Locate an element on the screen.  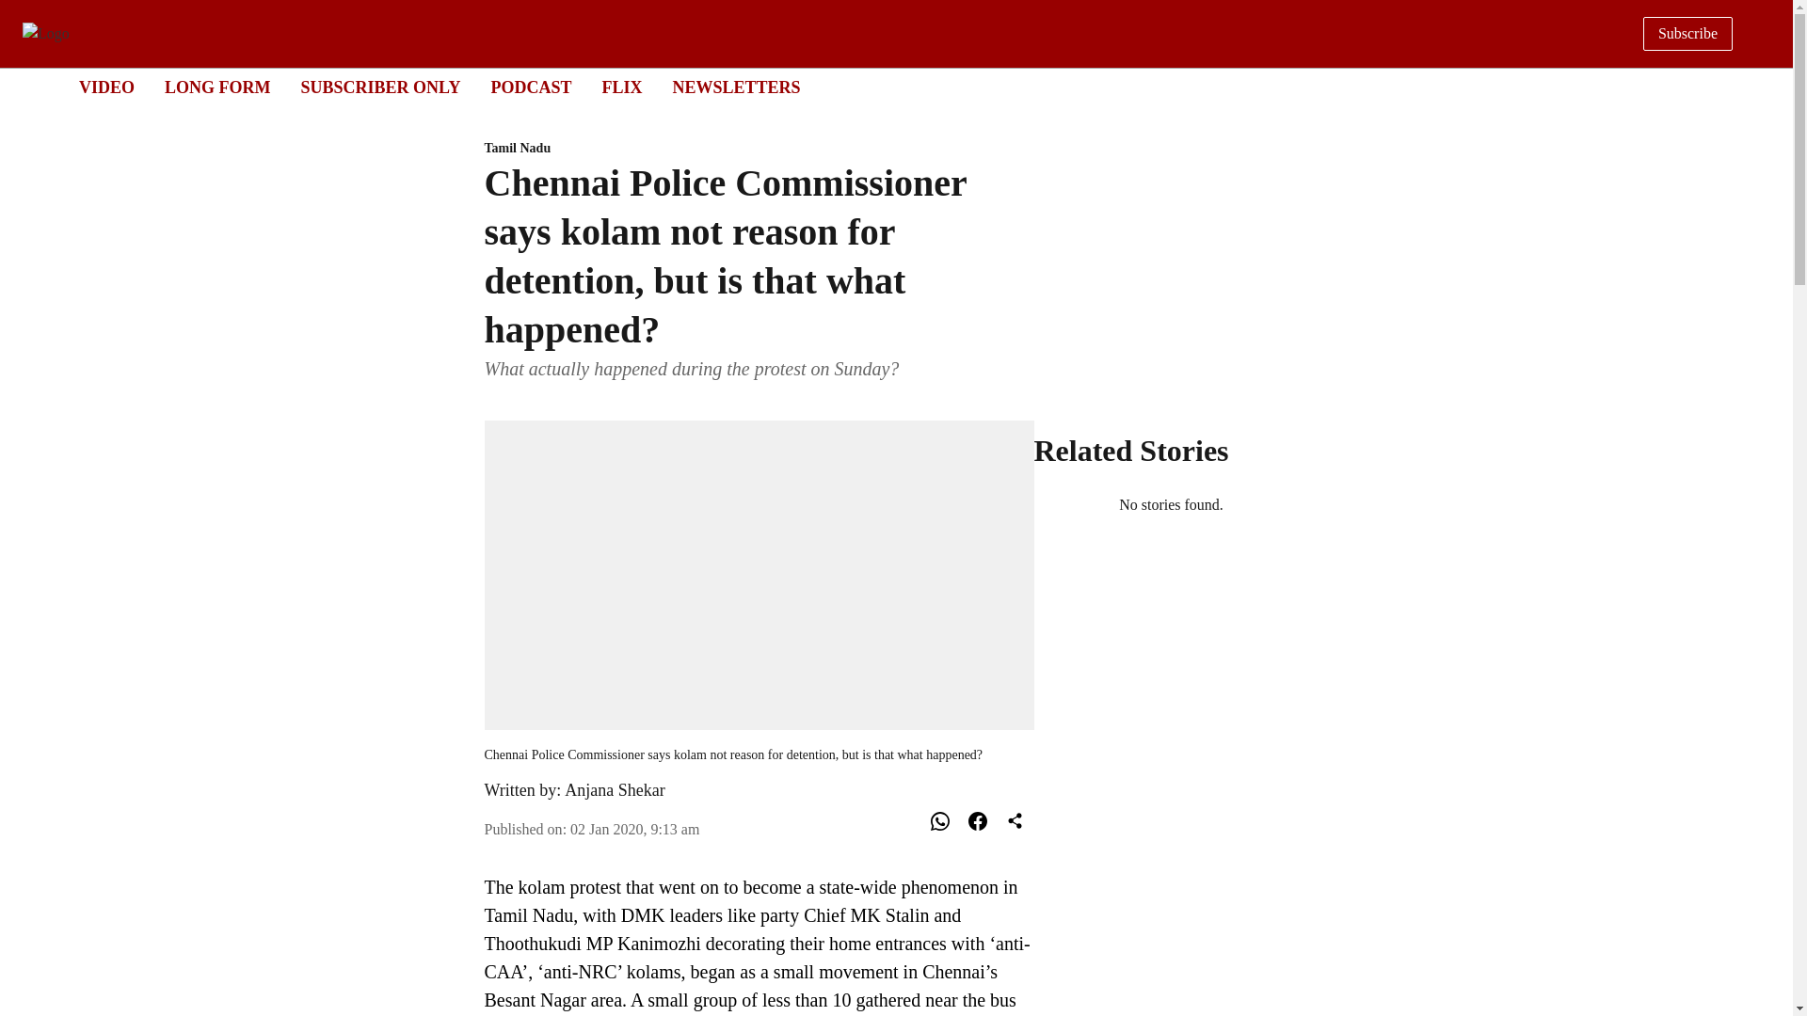
Tamil Nadu is located at coordinates (621, 87).